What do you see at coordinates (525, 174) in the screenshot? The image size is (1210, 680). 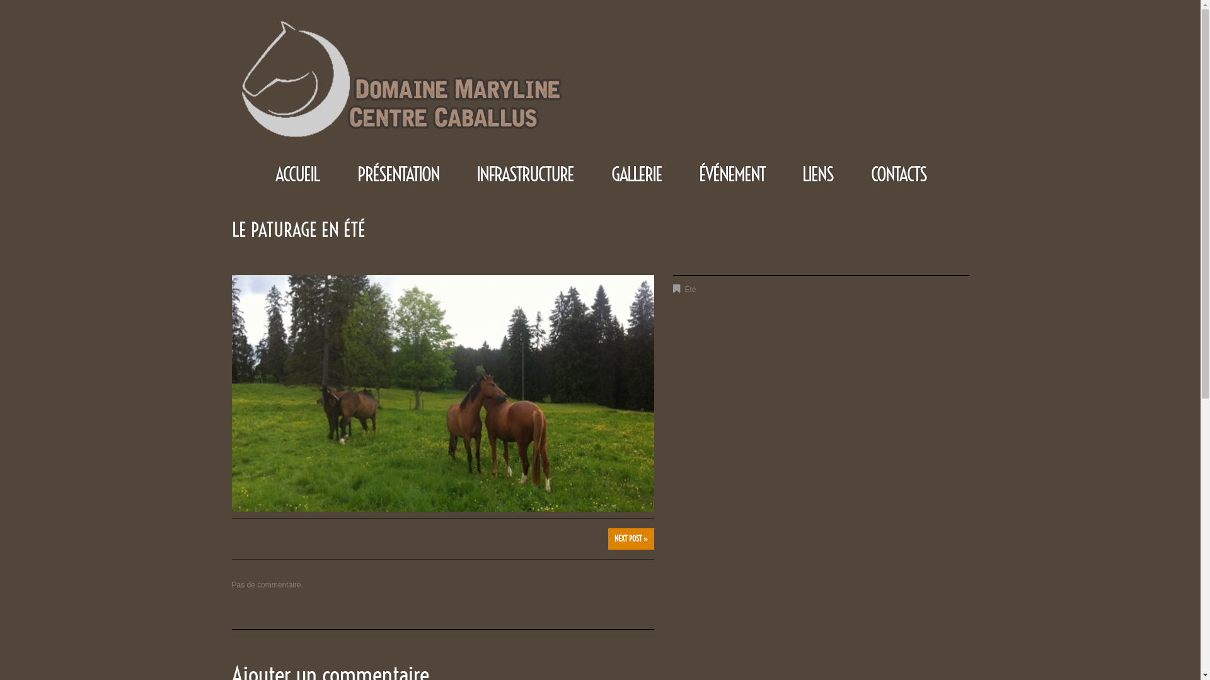 I see `INFRASTRUCTURE` at bounding box center [525, 174].